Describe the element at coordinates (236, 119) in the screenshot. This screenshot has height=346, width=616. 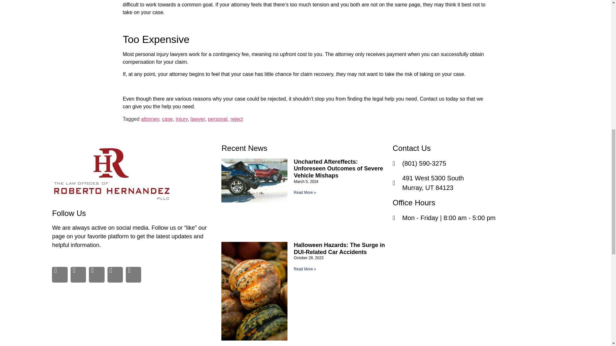
I see `reject` at that location.